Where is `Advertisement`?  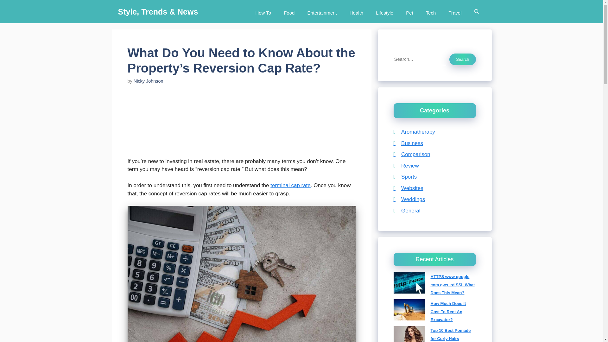
Advertisement is located at coordinates (244, 125).